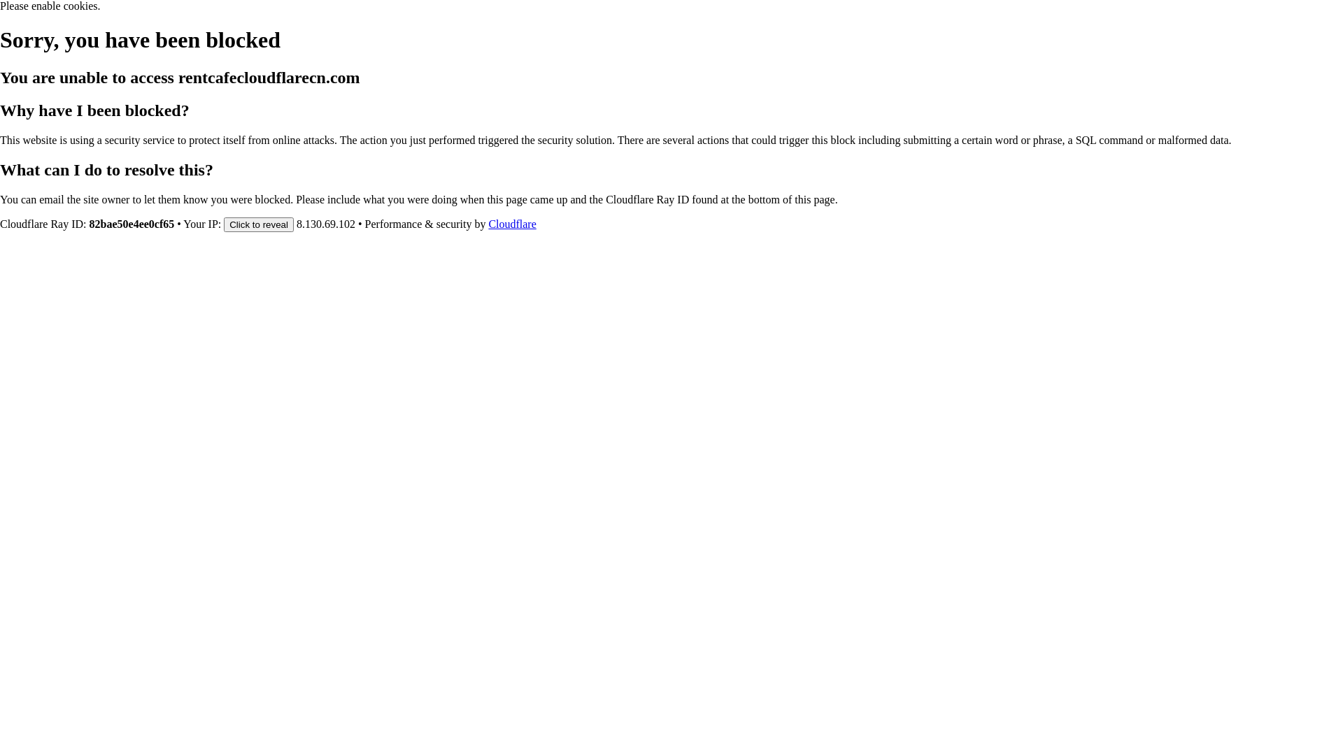  I want to click on Cloudflare, so click(512, 224).